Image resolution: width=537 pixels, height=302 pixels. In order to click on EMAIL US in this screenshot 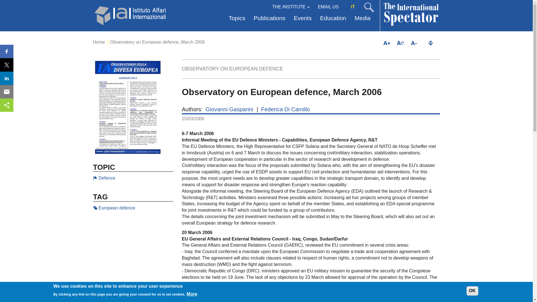, I will do `click(328, 6)`.